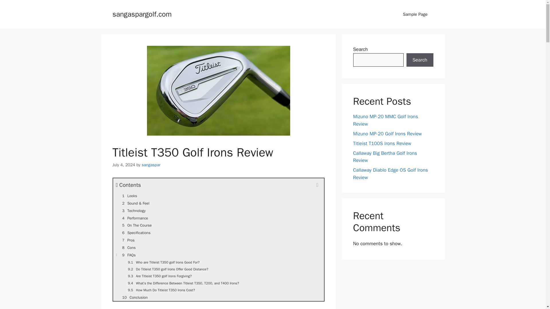 The width and height of the screenshot is (550, 309). What do you see at coordinates (218, 255) in the screenshot?
I see `FAQs` at bounding box center [218, 255].